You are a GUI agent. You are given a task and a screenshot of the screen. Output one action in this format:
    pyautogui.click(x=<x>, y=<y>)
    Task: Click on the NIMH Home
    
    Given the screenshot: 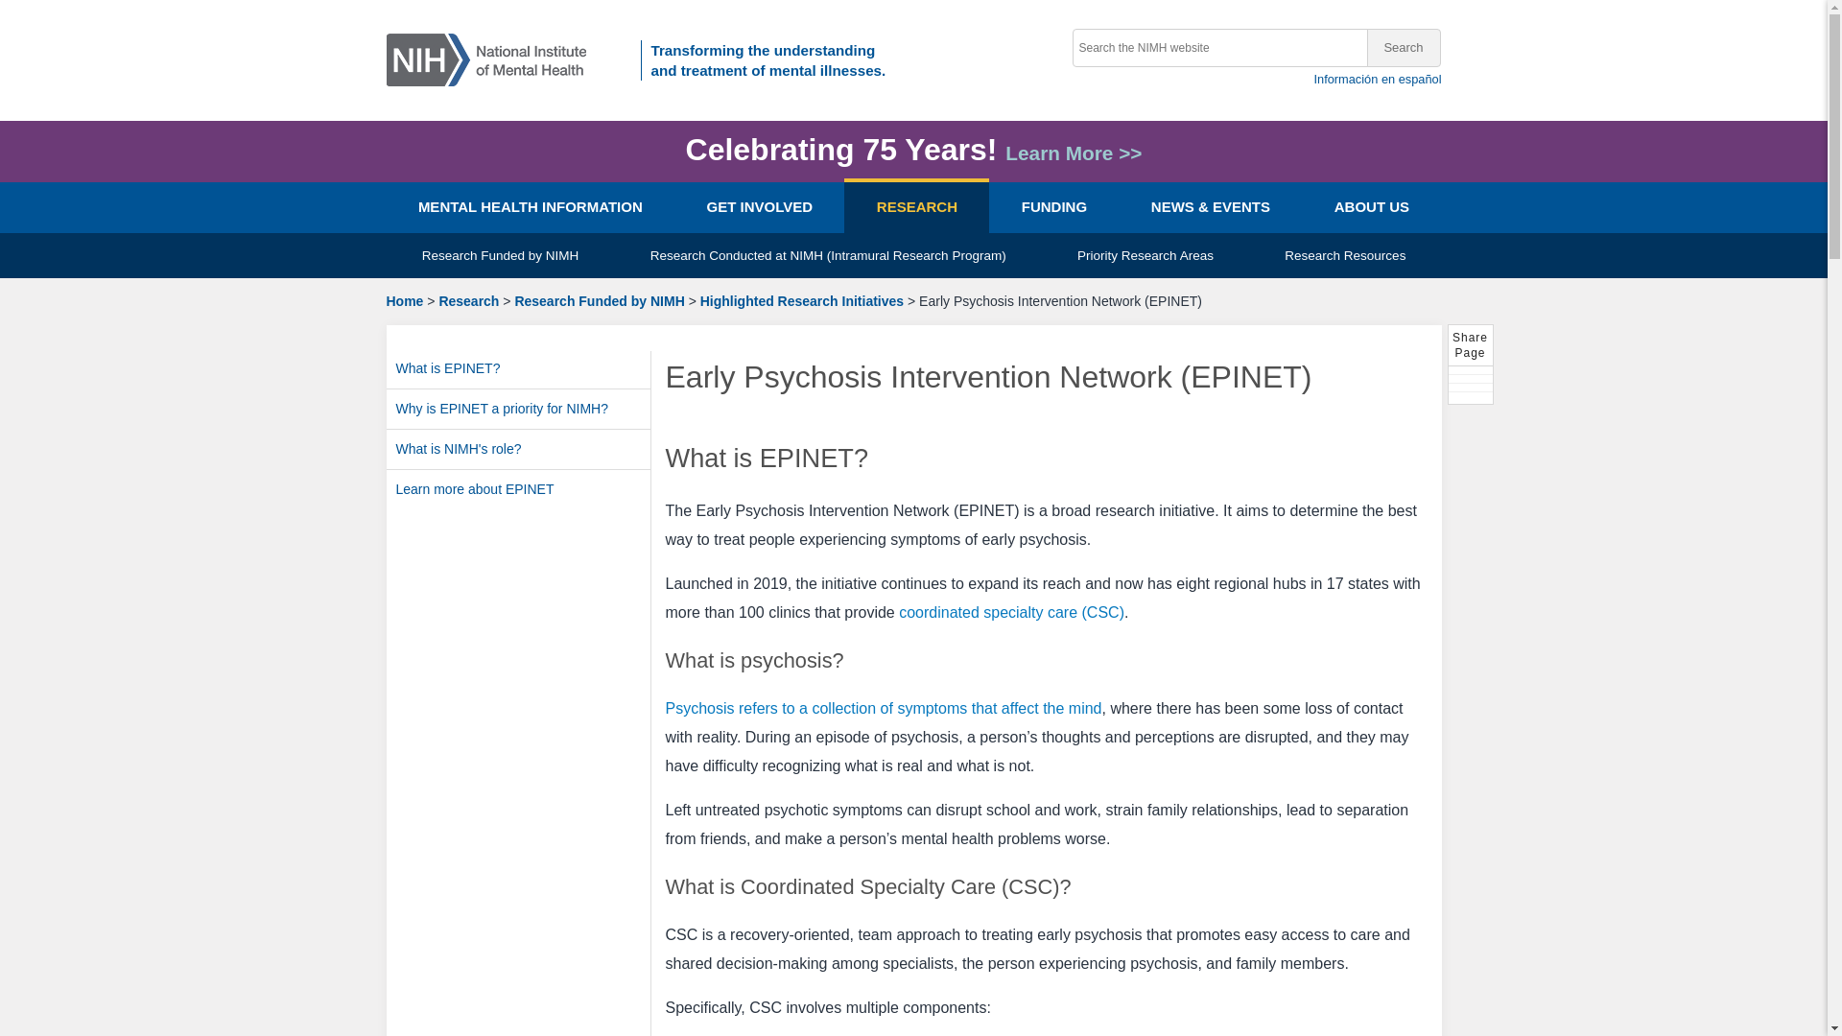 What is the action you would take?
    pyautogui.click(x=492, y=59)
    